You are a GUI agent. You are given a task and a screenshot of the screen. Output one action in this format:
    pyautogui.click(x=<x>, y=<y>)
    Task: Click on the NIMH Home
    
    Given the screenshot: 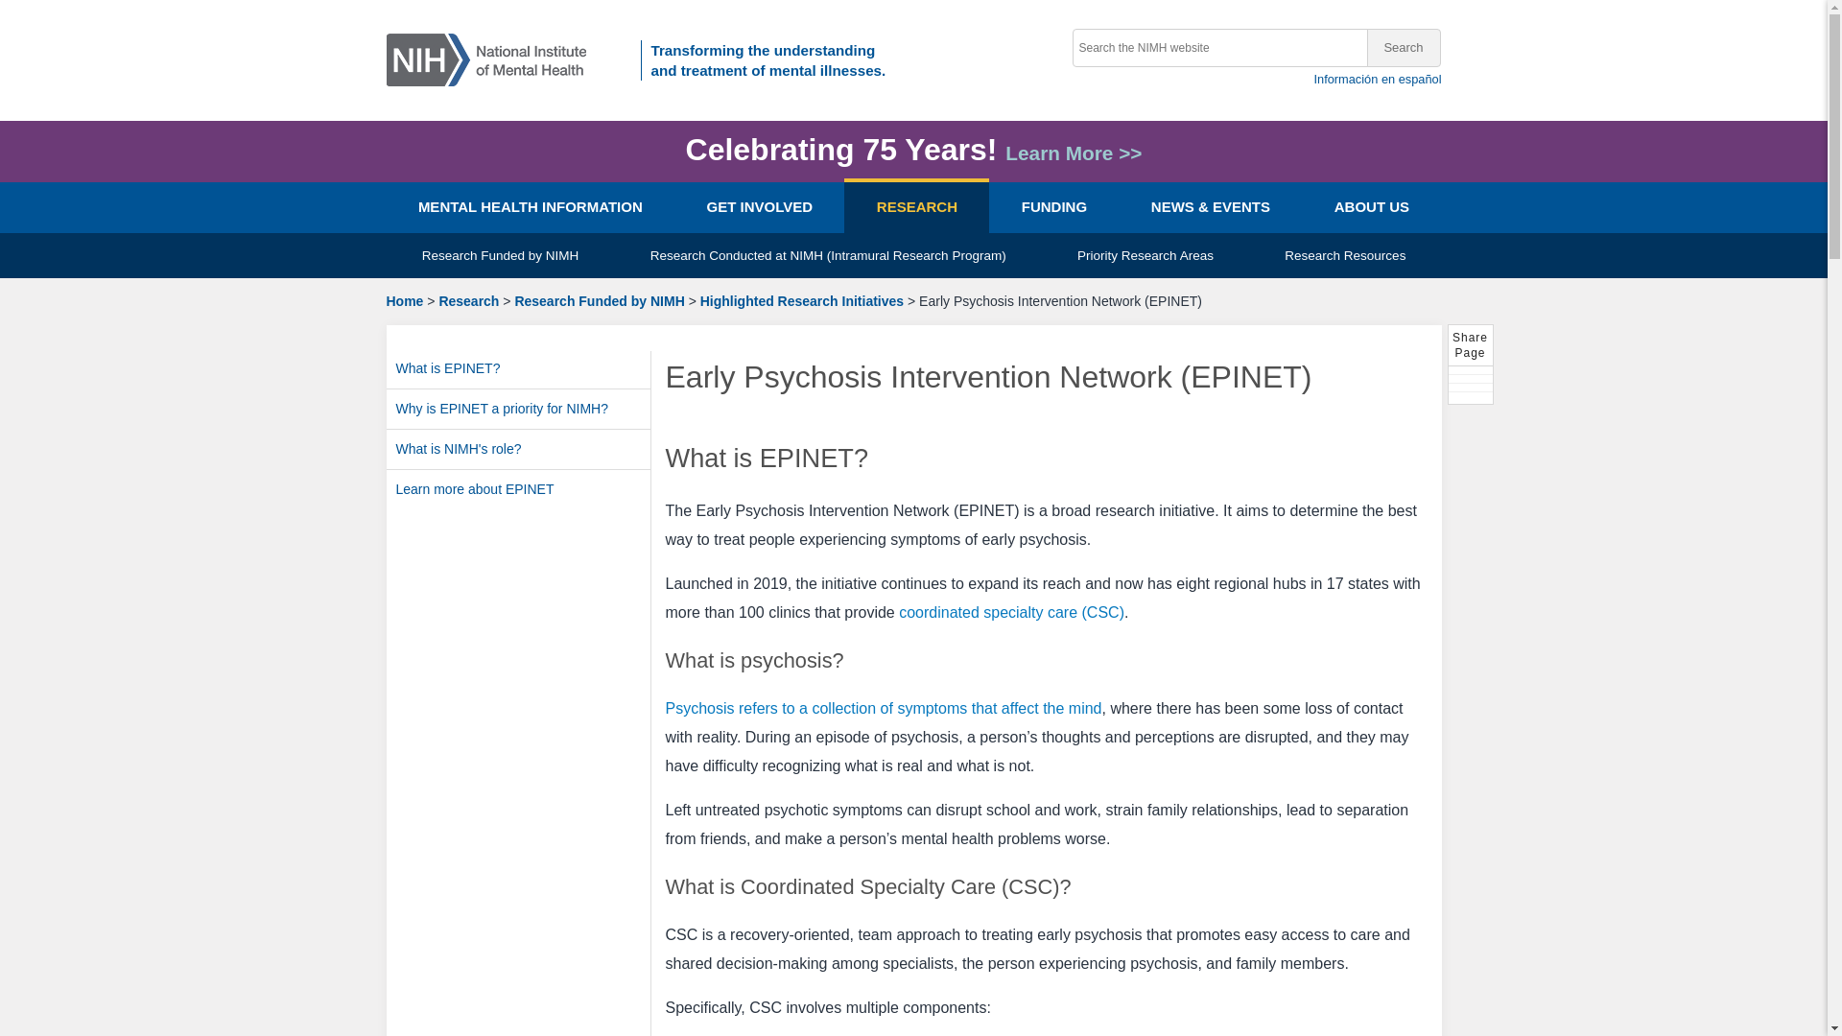 What is the action you would take?
    pyautogui.click(x=492, y=59)
    